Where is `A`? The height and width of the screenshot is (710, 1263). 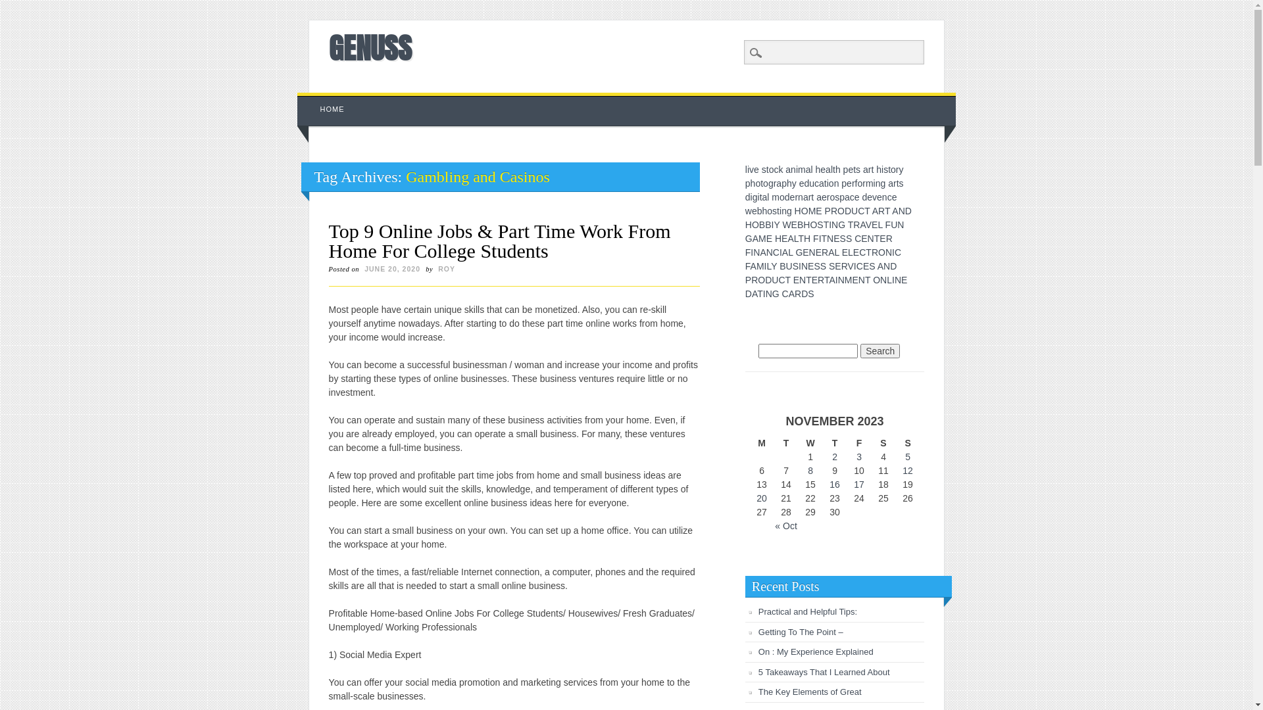
A is located at coordinates (831, 280).